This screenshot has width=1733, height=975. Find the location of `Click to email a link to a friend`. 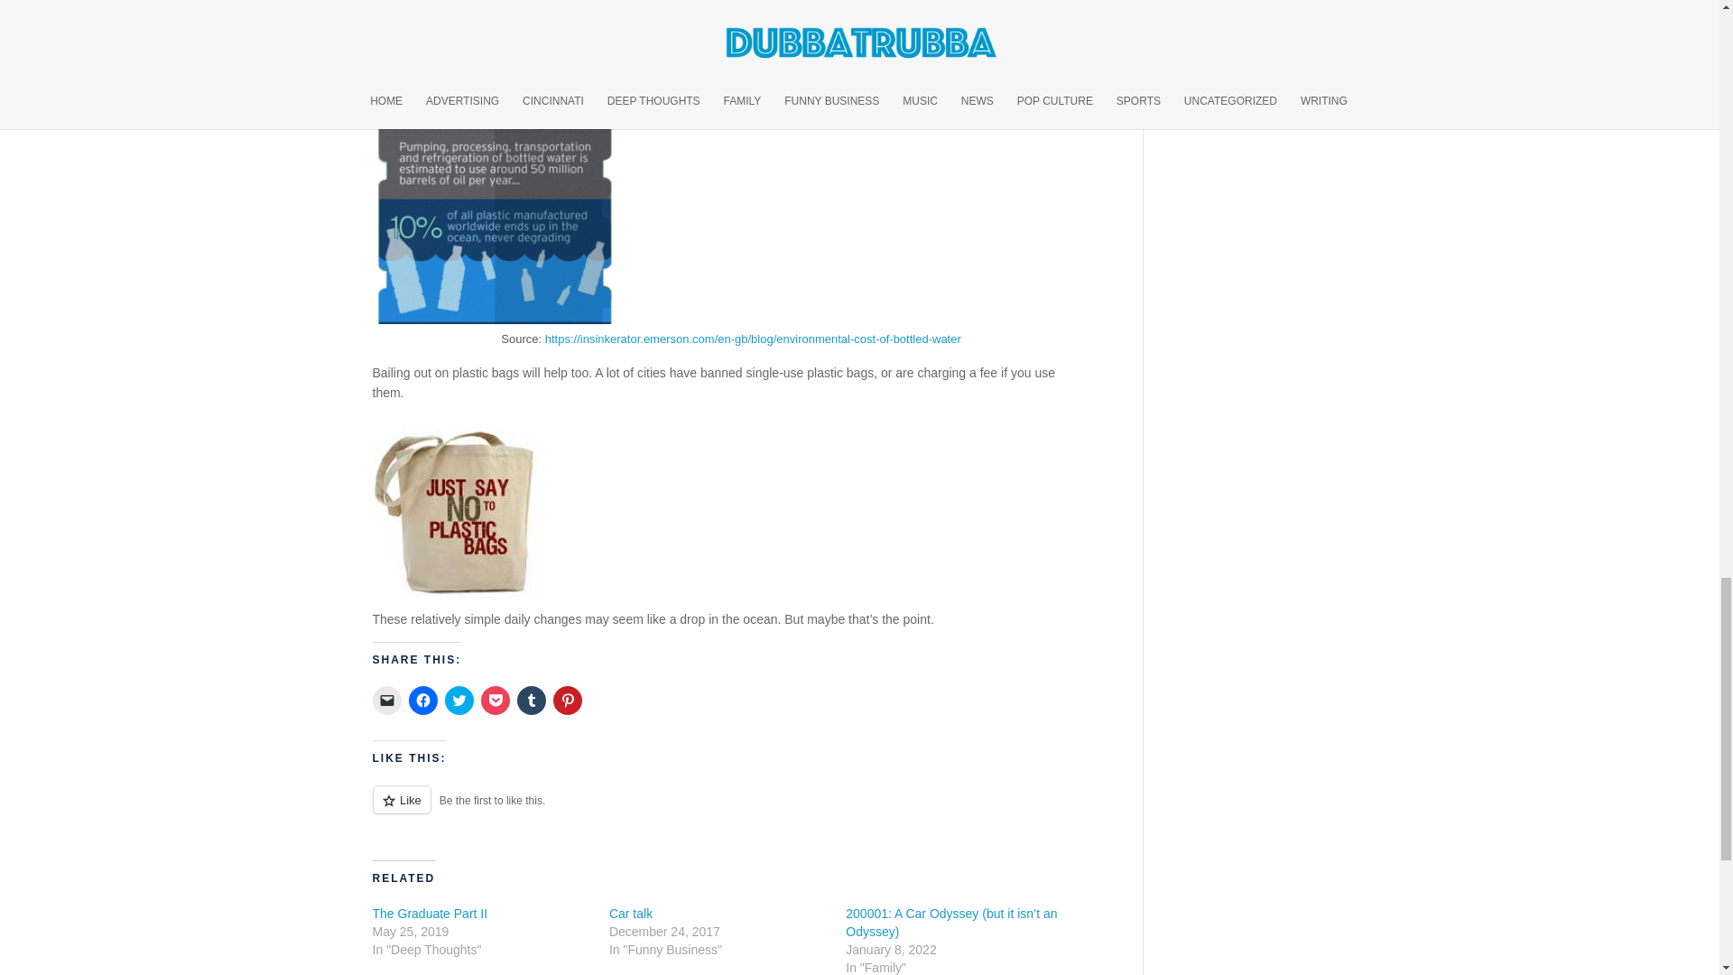

Click to email a link to a friend is located at coordinates (386, 701).